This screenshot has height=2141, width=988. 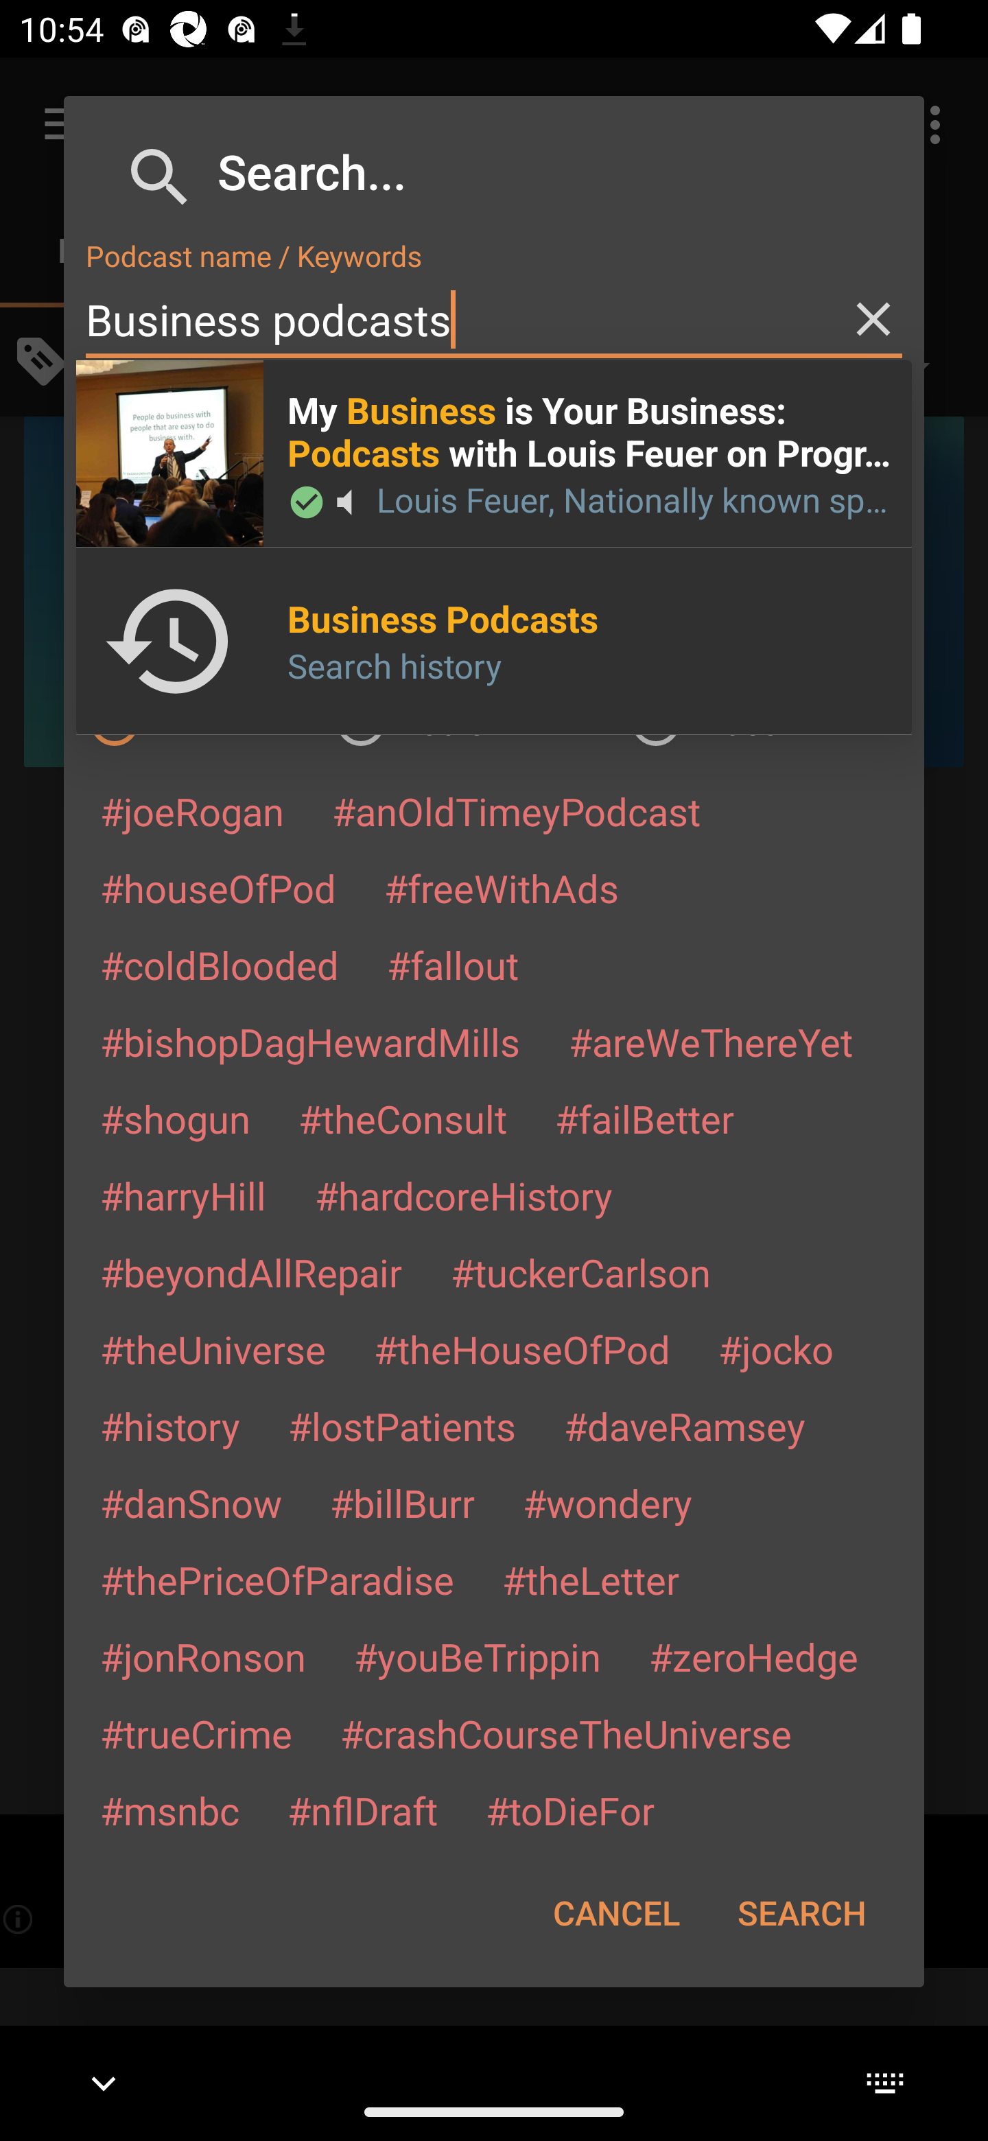 What do you see at coordinates (251, 1271) in the screenshot?
I see `#beyondAllRepair` at bounding box center [251, 1271].